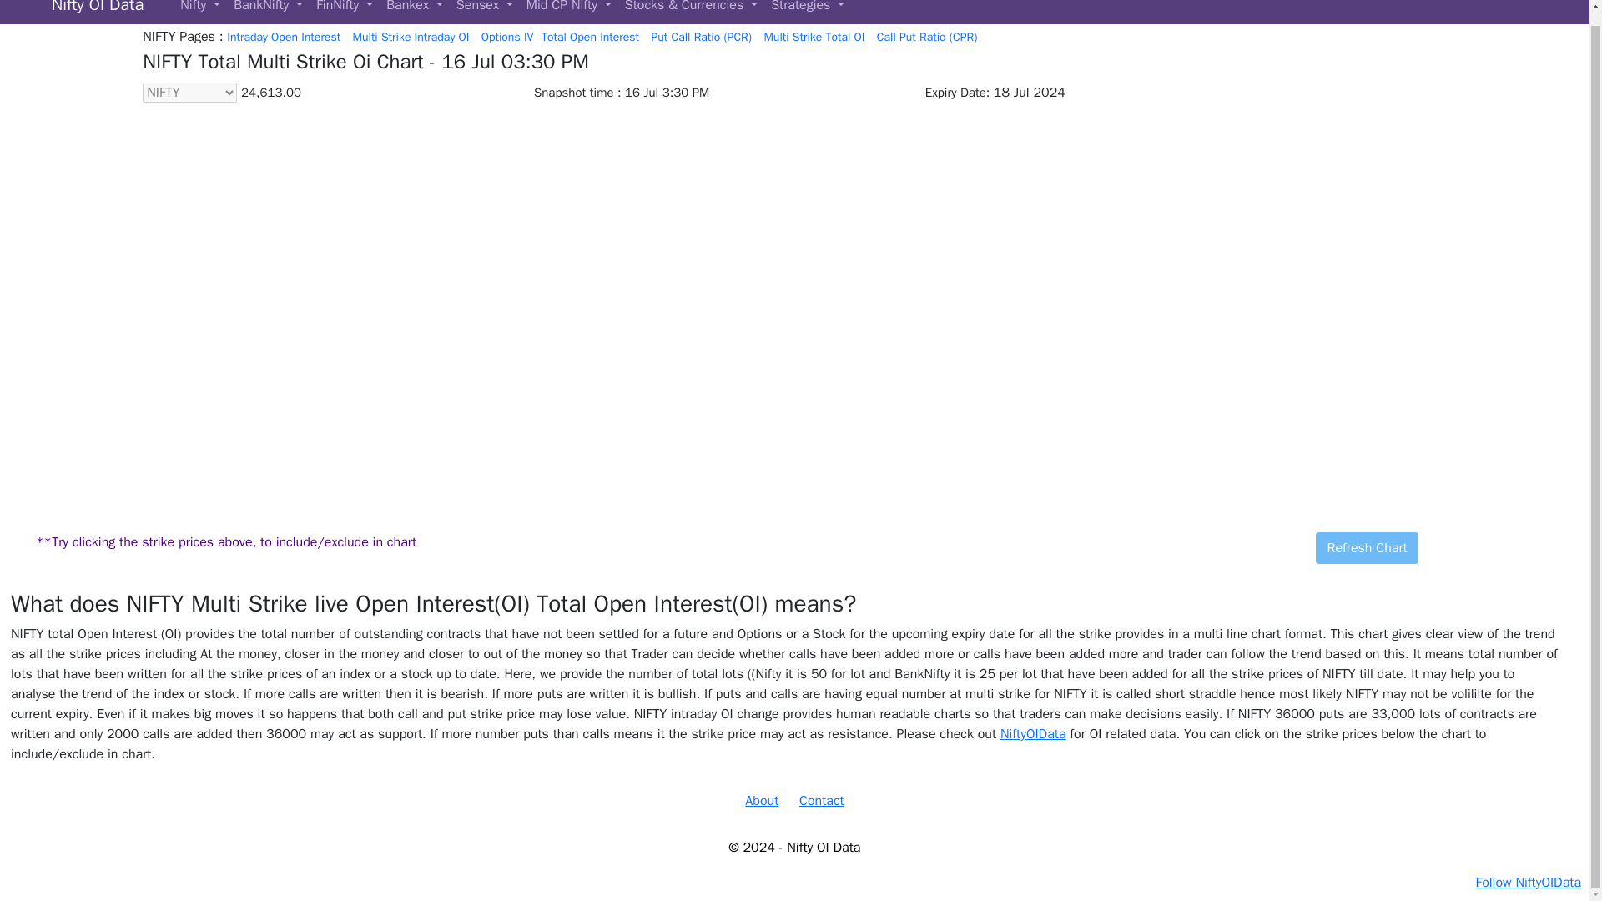 The width and height of the screenshot is (1602, 901). What do you see at coordinates (97, 10) in the screenshot?
I see `Nifty OI Data` at bounding box center [97, 10].